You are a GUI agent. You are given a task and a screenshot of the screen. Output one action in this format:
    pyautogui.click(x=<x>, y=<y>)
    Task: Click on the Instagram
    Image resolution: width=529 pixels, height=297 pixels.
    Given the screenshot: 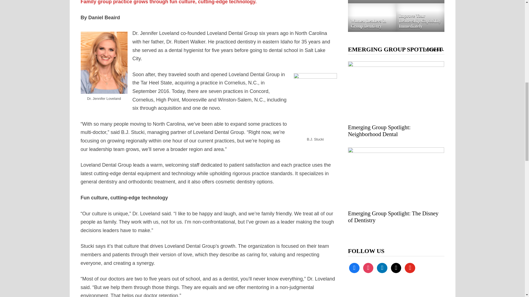 What is the action you would take?
    pyautogui.click(x=368, y=267)
    